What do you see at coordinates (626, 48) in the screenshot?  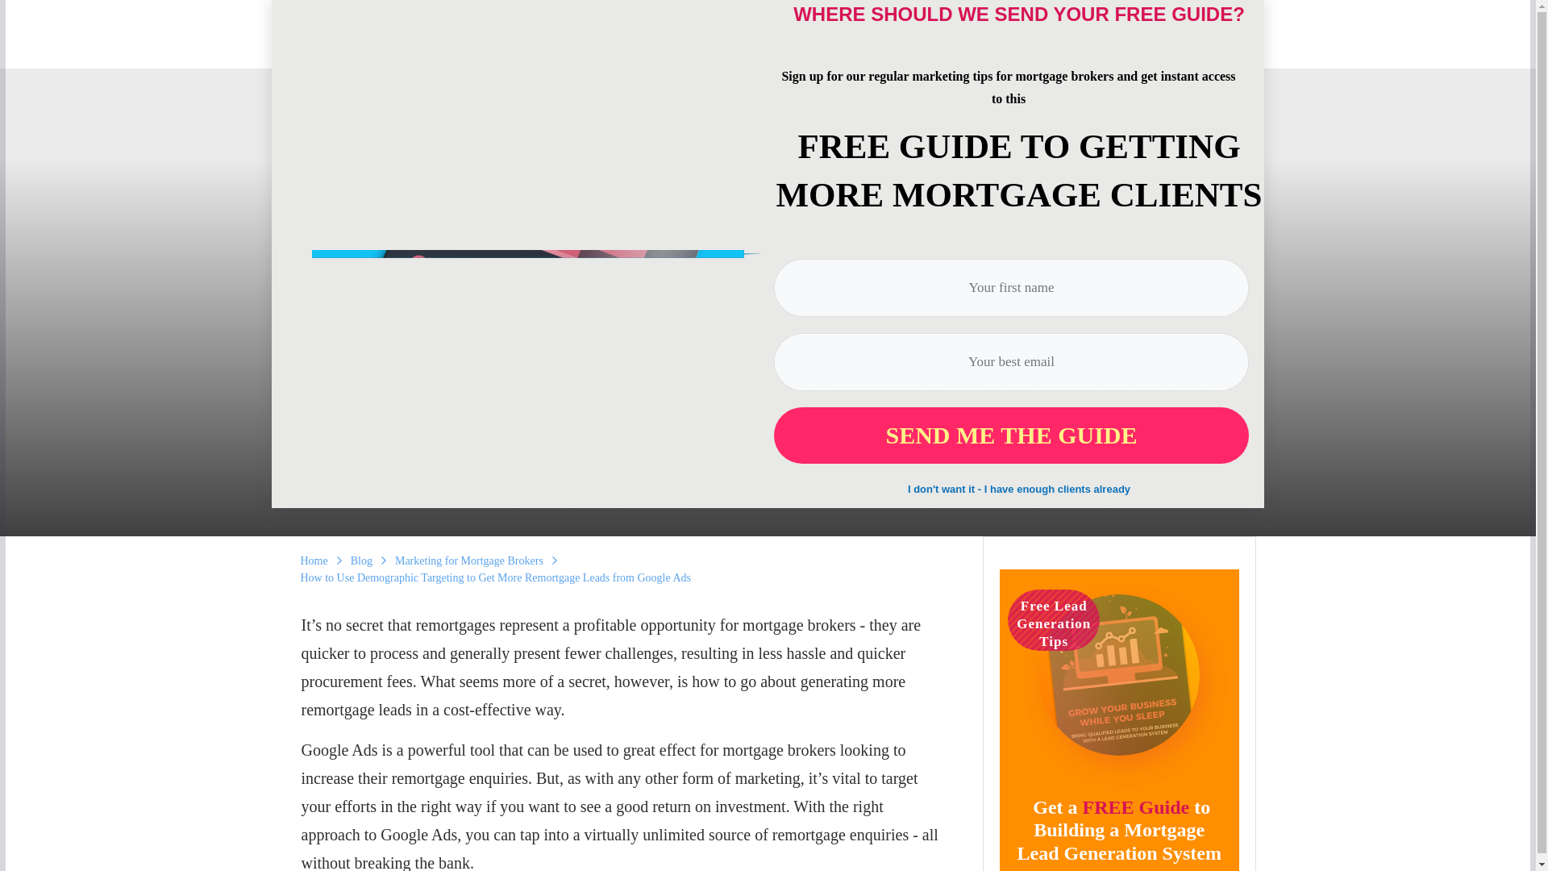 I see `HOME` at bounding box center [626, 48].